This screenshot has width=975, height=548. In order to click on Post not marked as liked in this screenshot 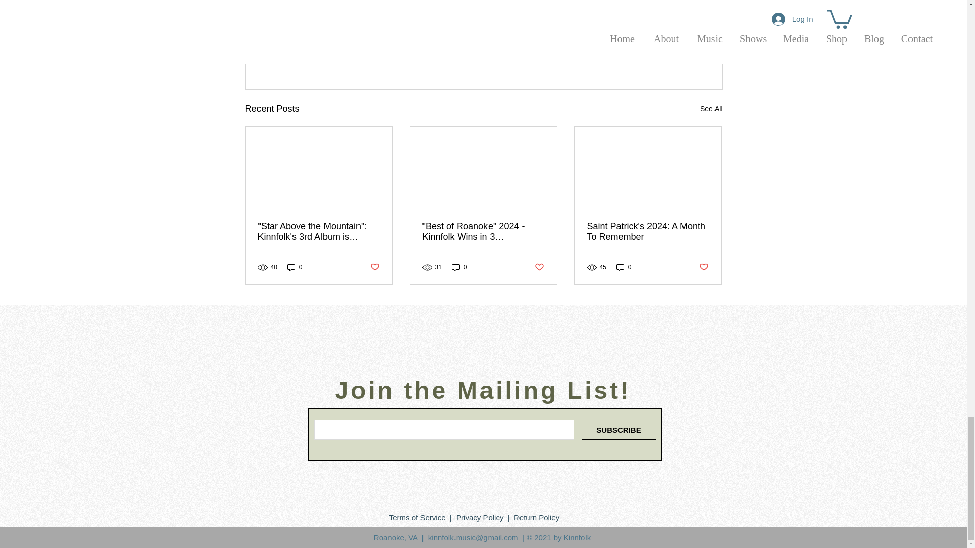, I will do `click(374, 267)`.